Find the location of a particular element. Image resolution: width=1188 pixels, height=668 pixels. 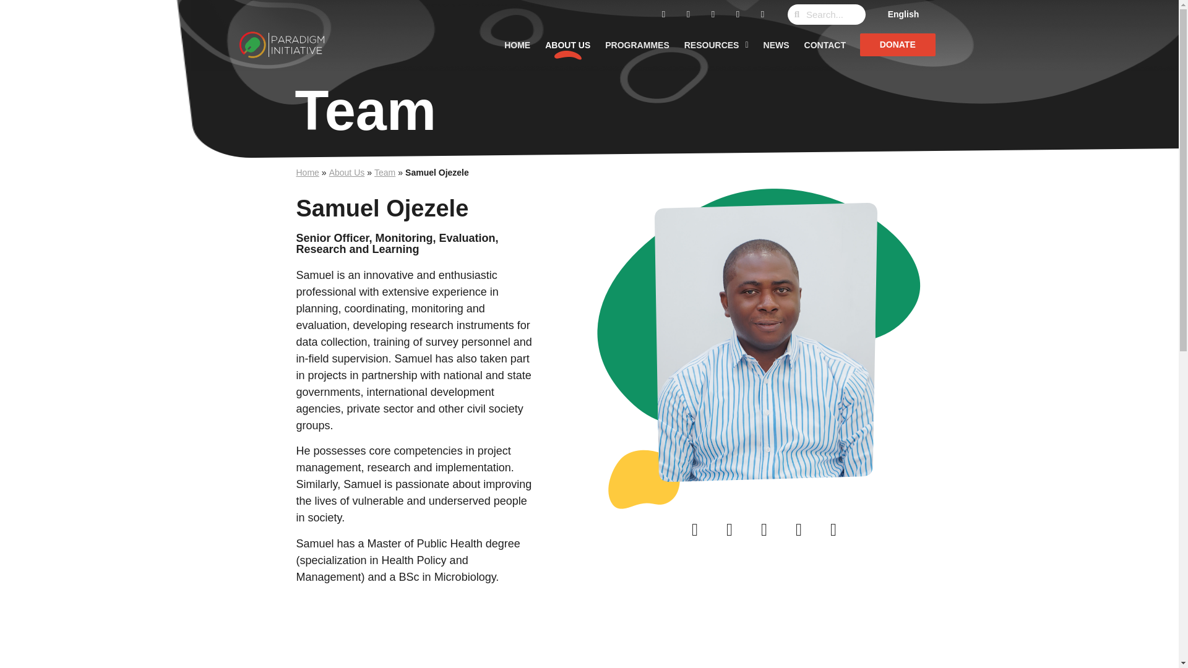

HOME is located at coordinates (517, 45).